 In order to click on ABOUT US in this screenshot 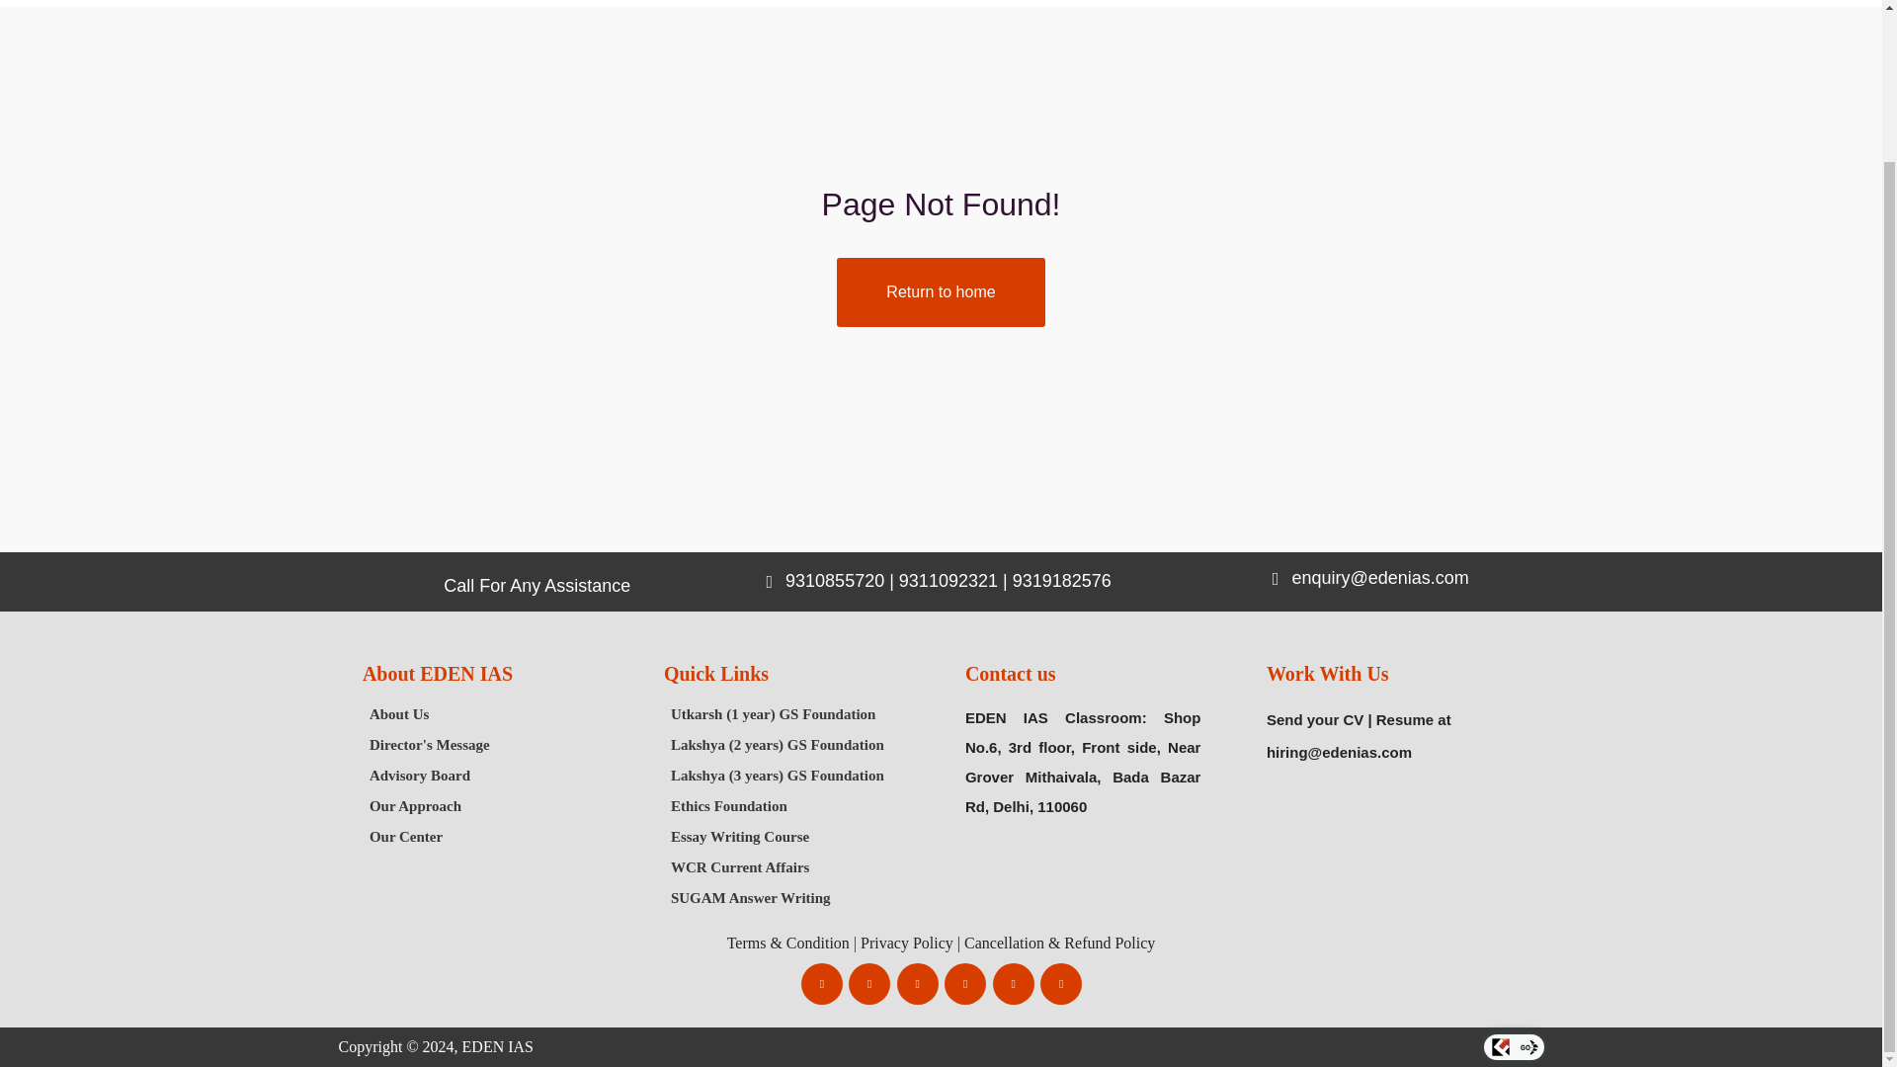, I will do `click(441, 3)`.